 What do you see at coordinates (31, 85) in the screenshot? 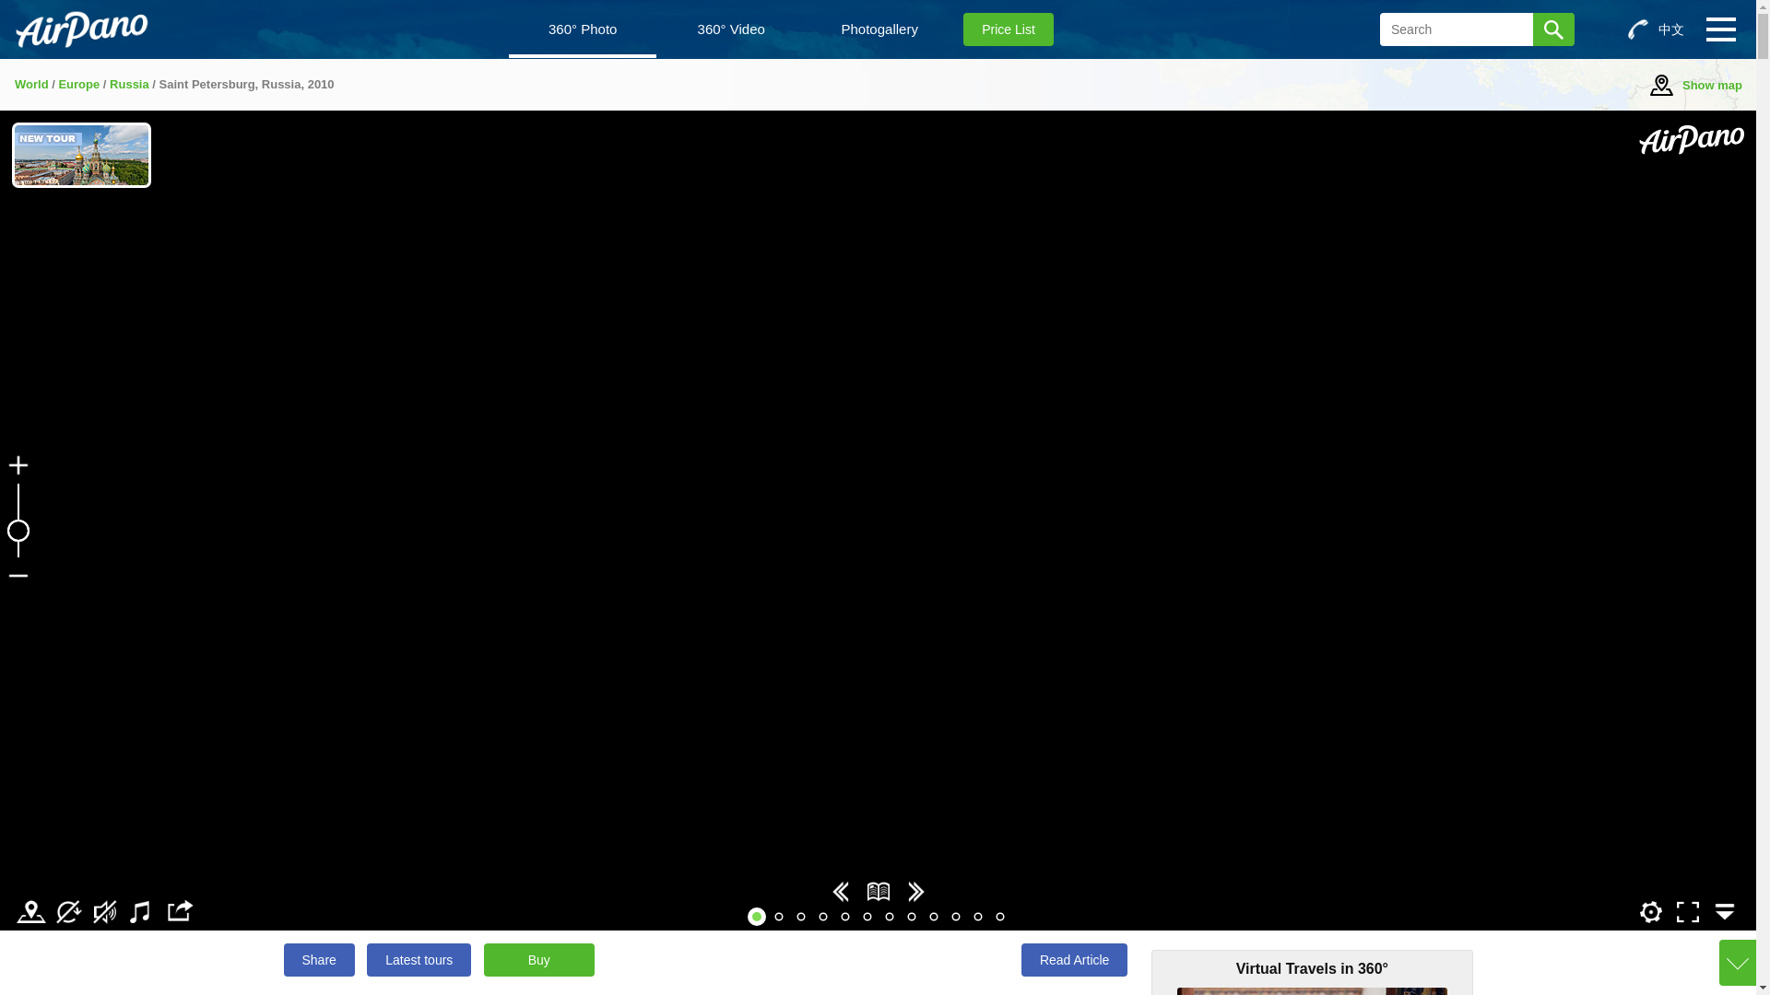
I see `World` at bounding box center [31, 85].